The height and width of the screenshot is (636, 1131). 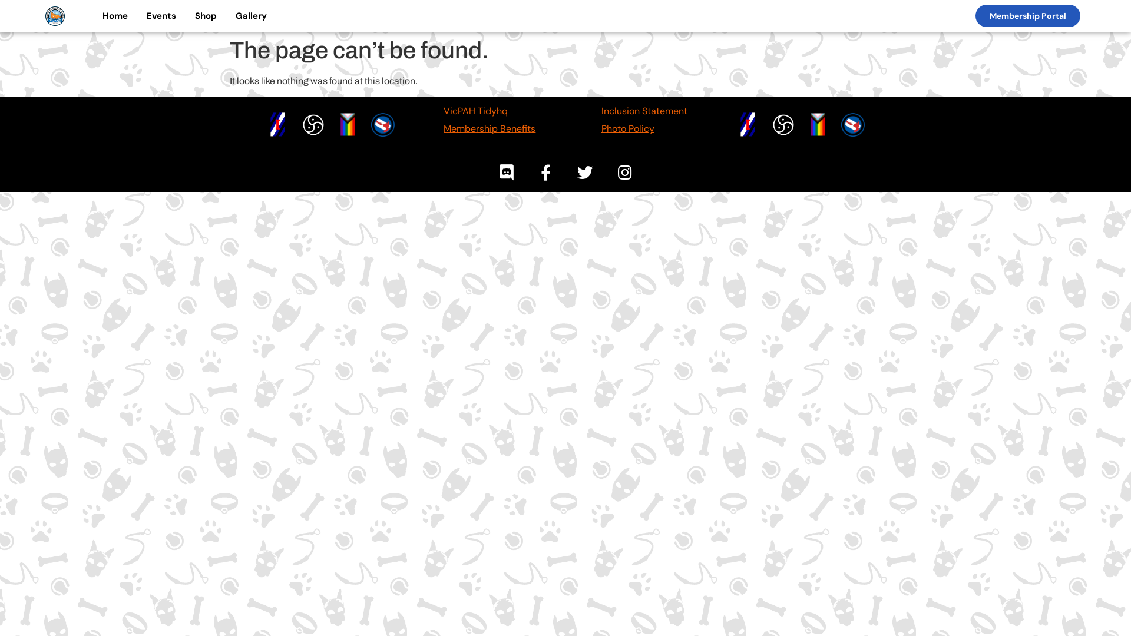 What do you see at coordinates (206, 16) in the screenshot?
I see `Shop` at bounding box center [206, 16].